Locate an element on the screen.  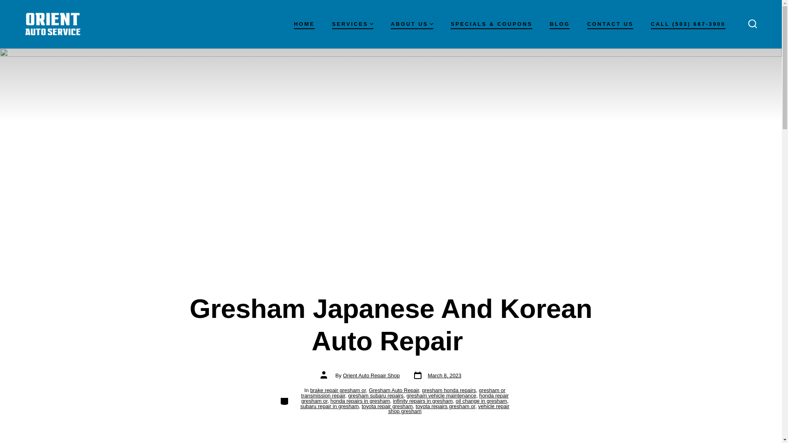
oil change in gresham is located at coordinates (481, 400).